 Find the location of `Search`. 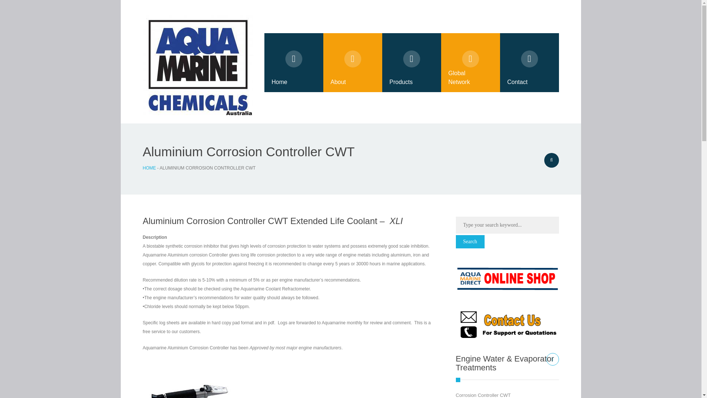

Search is located at coordinates (470, 242).